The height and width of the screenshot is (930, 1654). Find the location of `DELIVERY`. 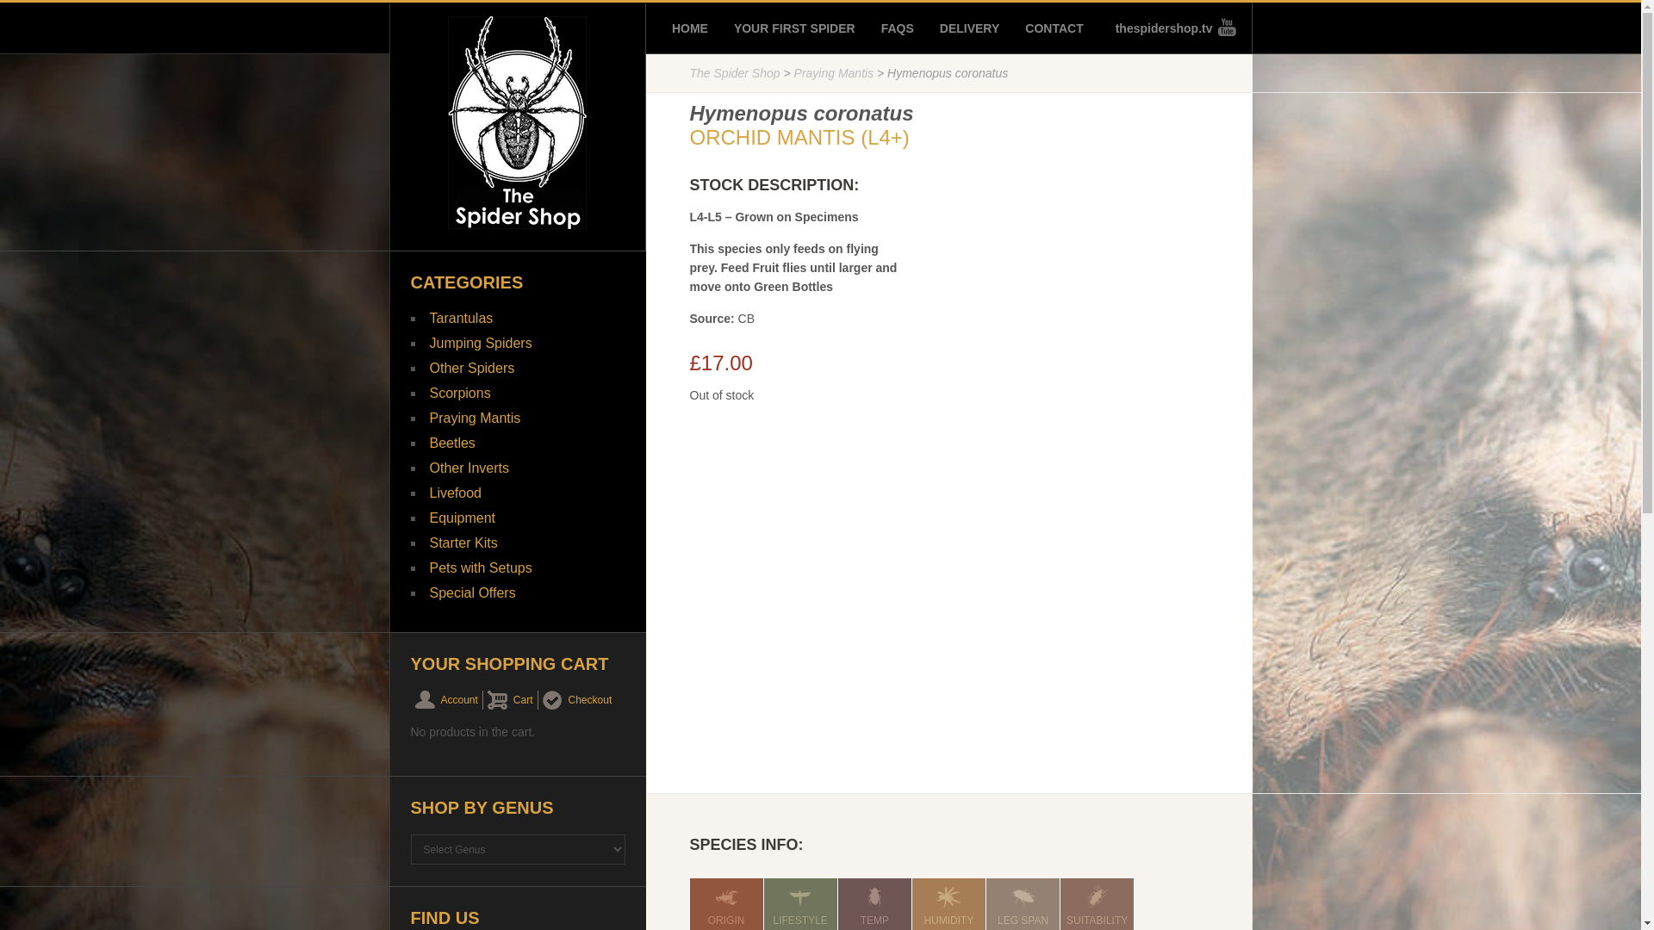

DELIVERY is located at coordinates (970, 28).